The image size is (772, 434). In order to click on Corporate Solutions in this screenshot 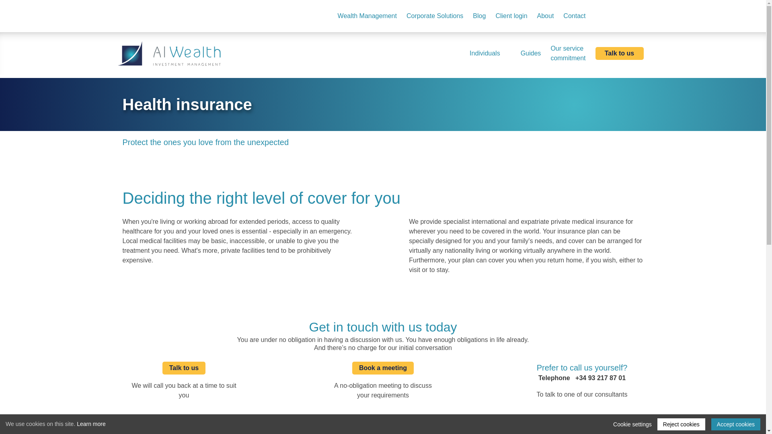, I will do `click(434, 16)`.